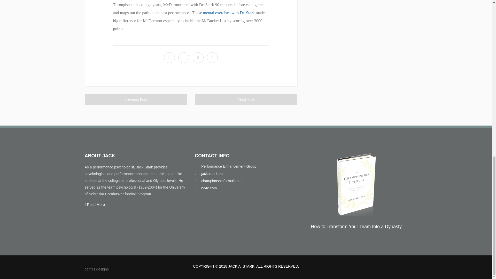 The width and height of the screenshot is (496, 279). I want to click on Next Post, so click(246, 99).